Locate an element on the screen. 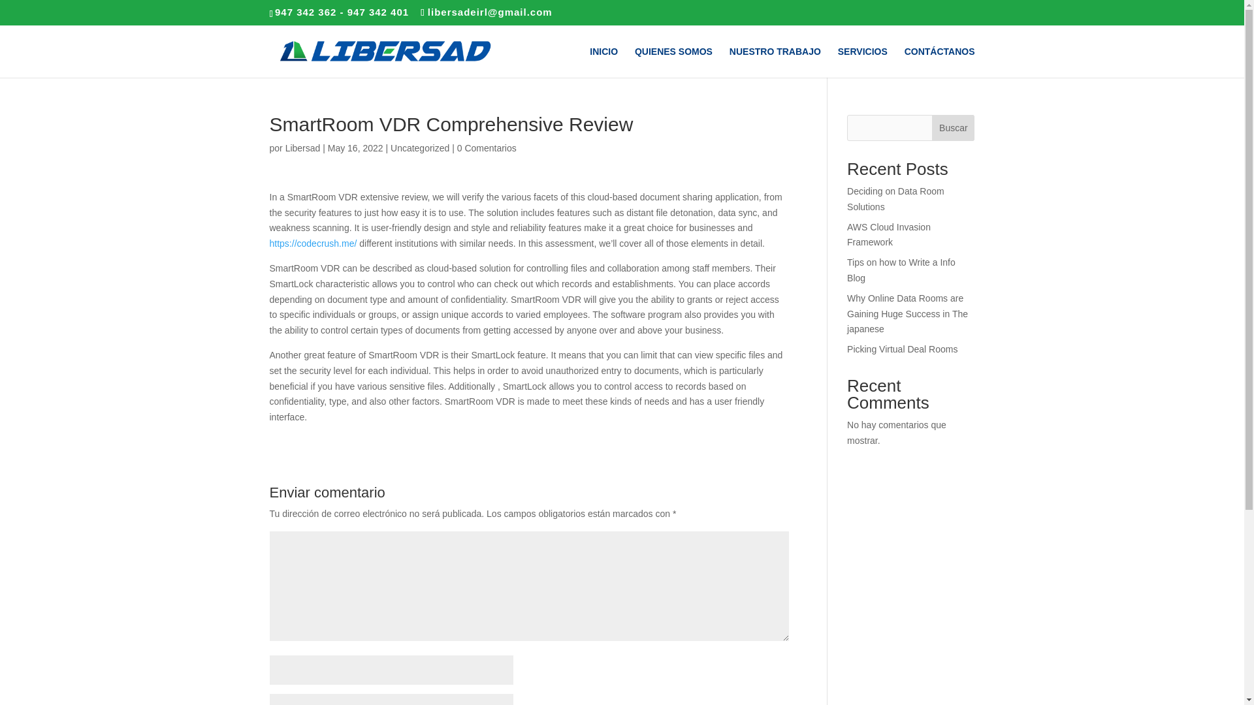 The width and height of the screenshot is (1254, 705). Deciding on Data Room Solutions is located at coordinates (895, 199).